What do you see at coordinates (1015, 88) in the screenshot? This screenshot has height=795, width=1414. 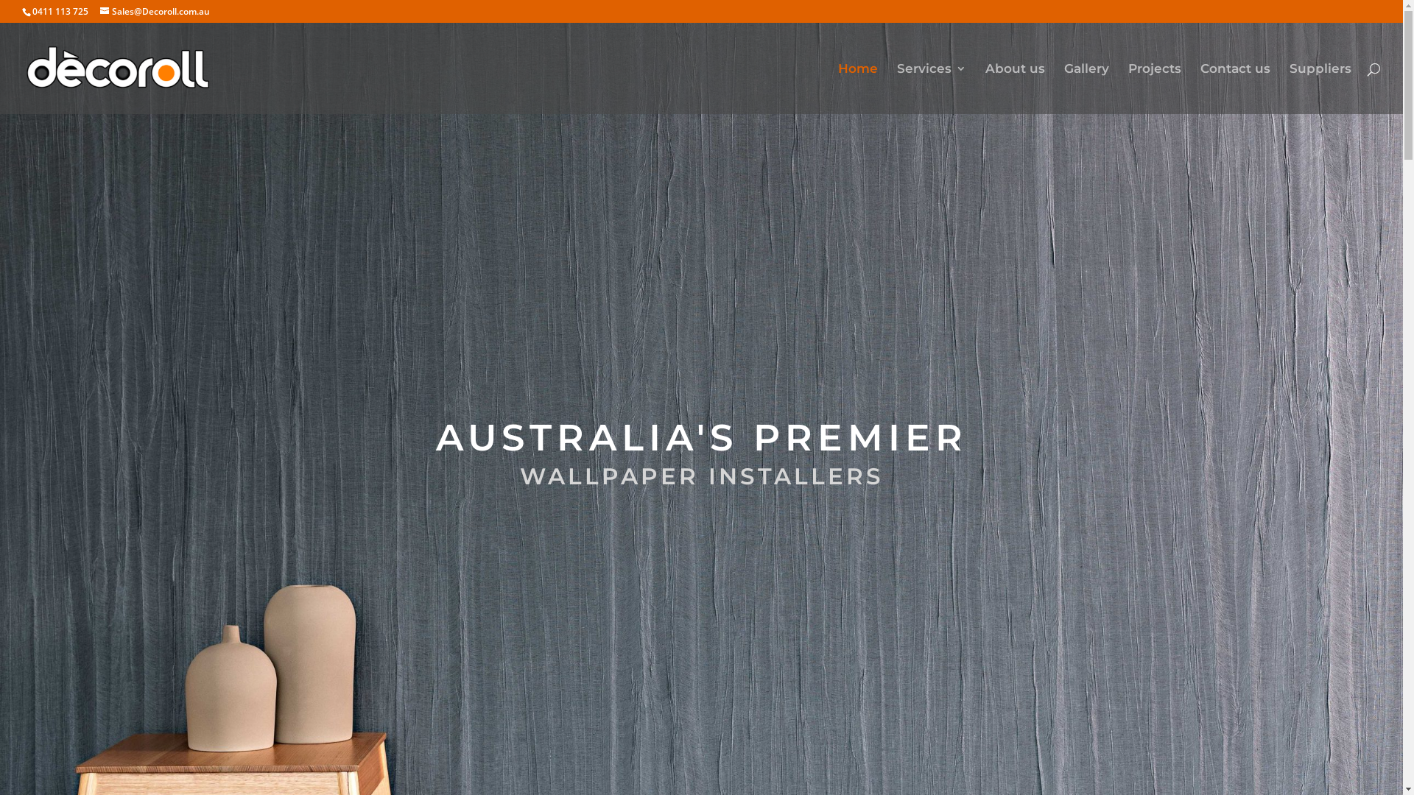 I see `About us` at bounding box center [1015, 88].